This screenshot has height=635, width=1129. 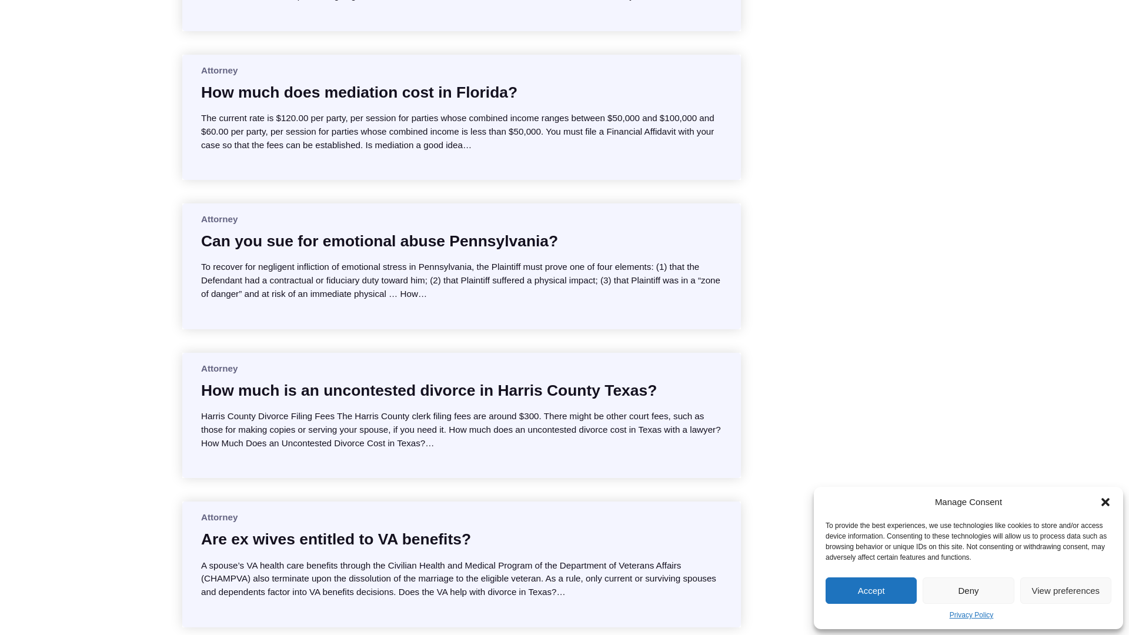 What do you see at coordinates (219, 368) in the screenshot?
I see `Attorney` at bounding box center [219, 368].